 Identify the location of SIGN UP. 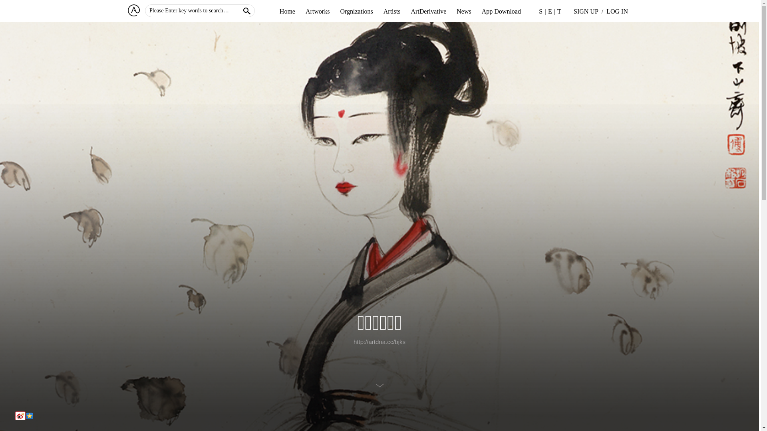
(586, 12).